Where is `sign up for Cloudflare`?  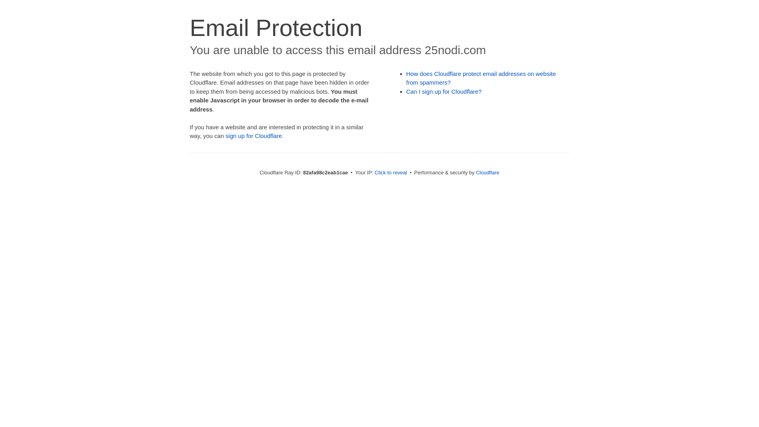 sign up for Cloudflare is located at coordinates (254, 136).